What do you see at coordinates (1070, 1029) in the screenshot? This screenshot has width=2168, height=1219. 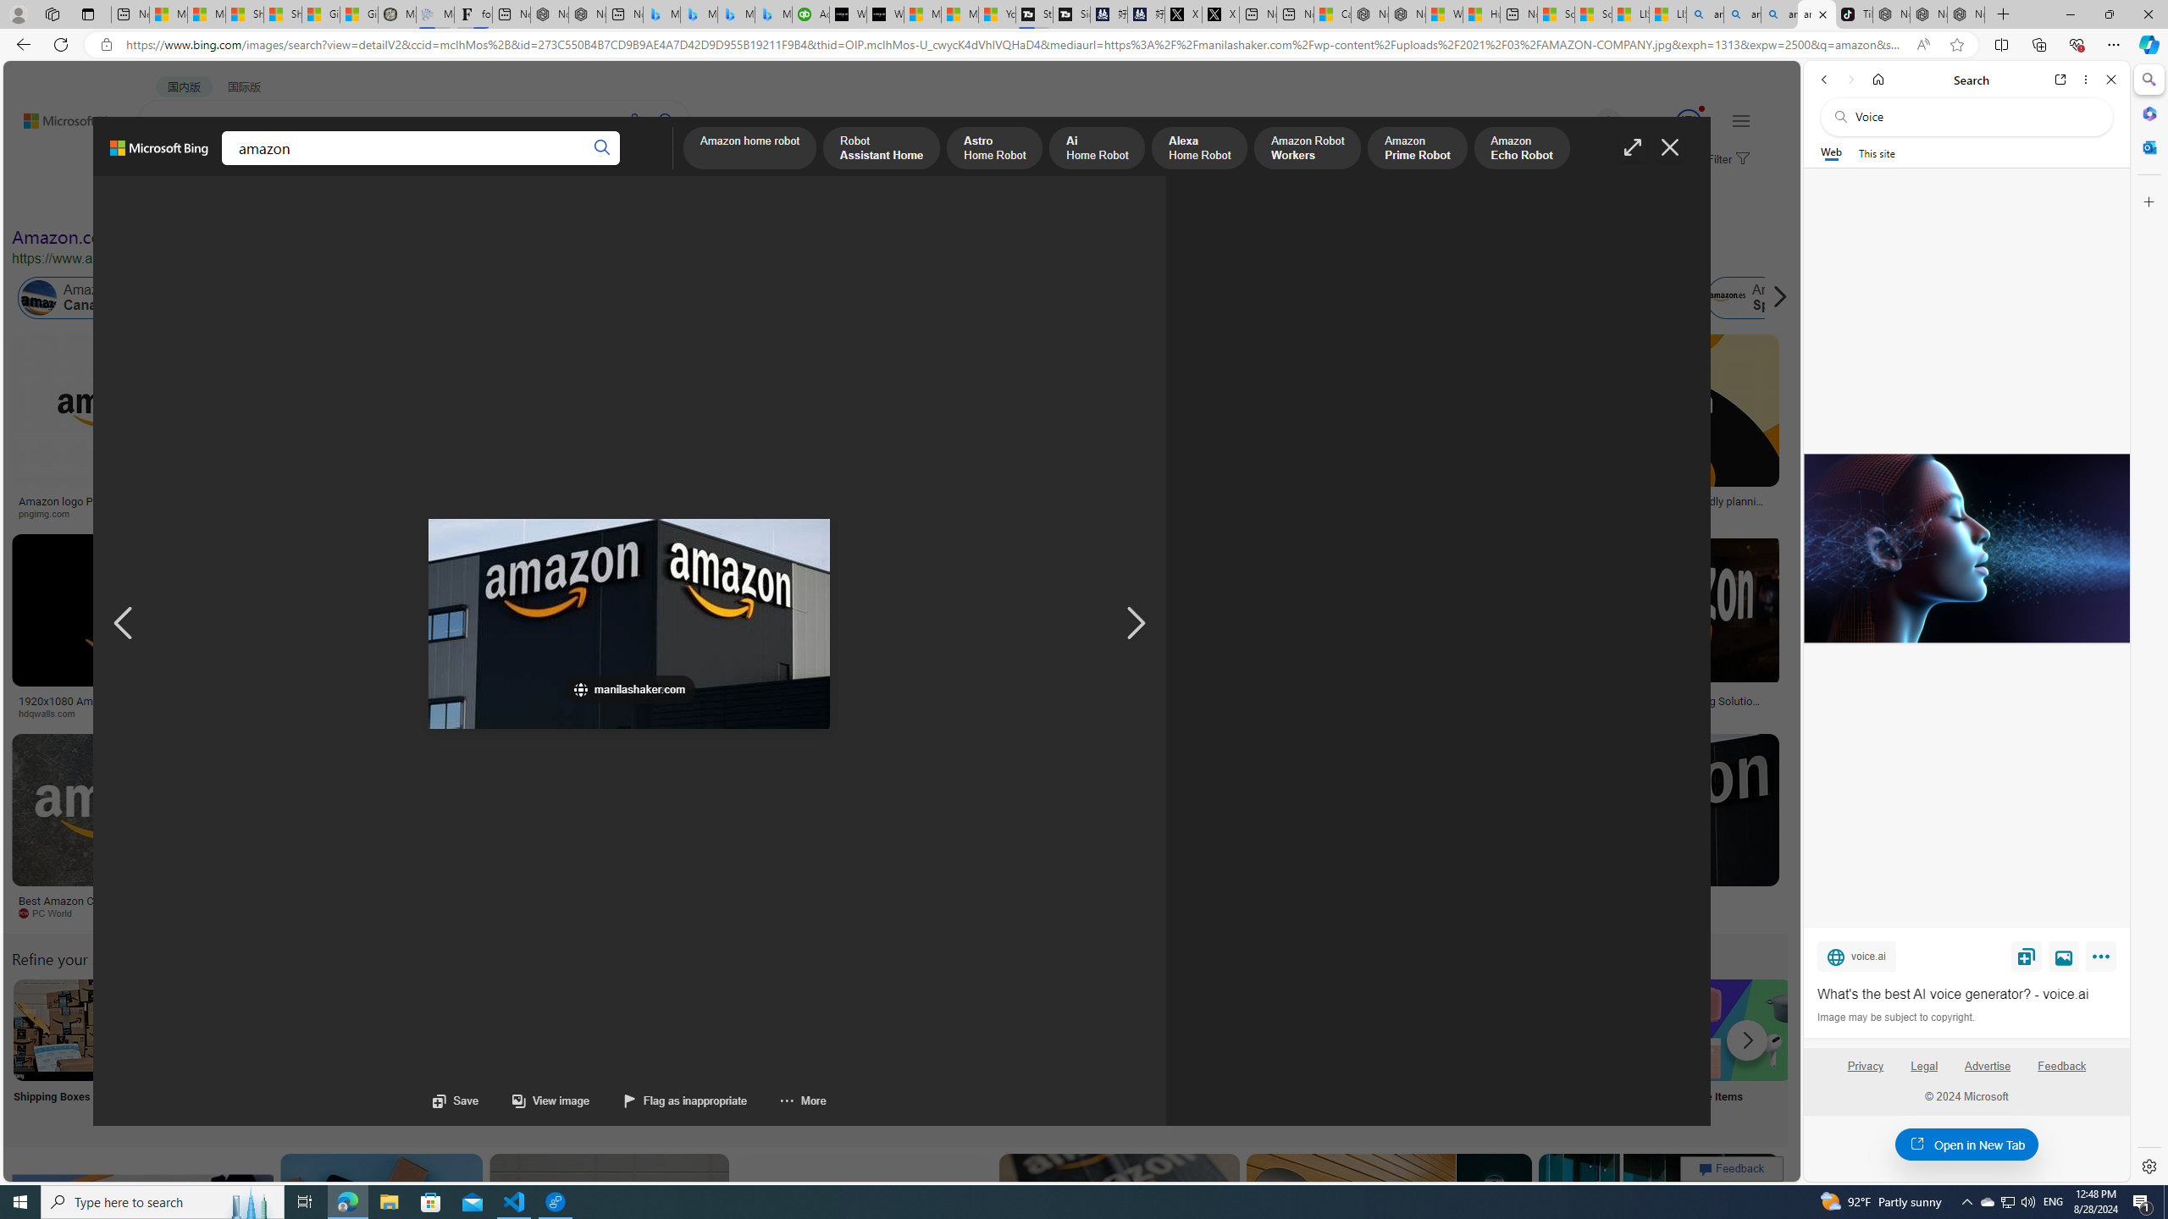 I see `Amazon Sign in My Account` at bounding box center [1070, 1029].